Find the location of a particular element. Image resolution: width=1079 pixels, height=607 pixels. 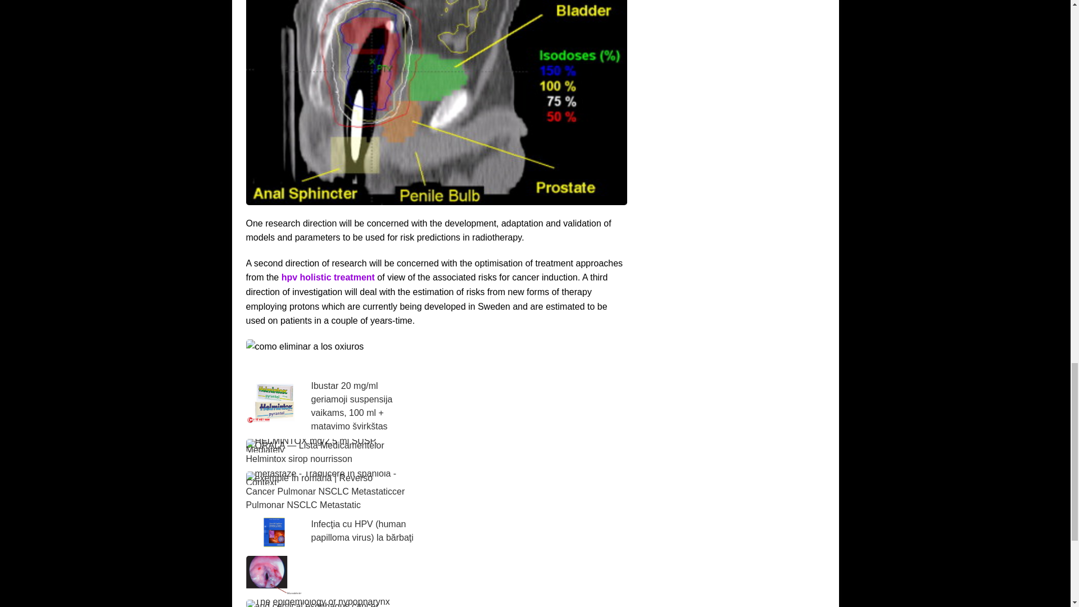

hpv holistic treatment is located at coordinates (328, 277).